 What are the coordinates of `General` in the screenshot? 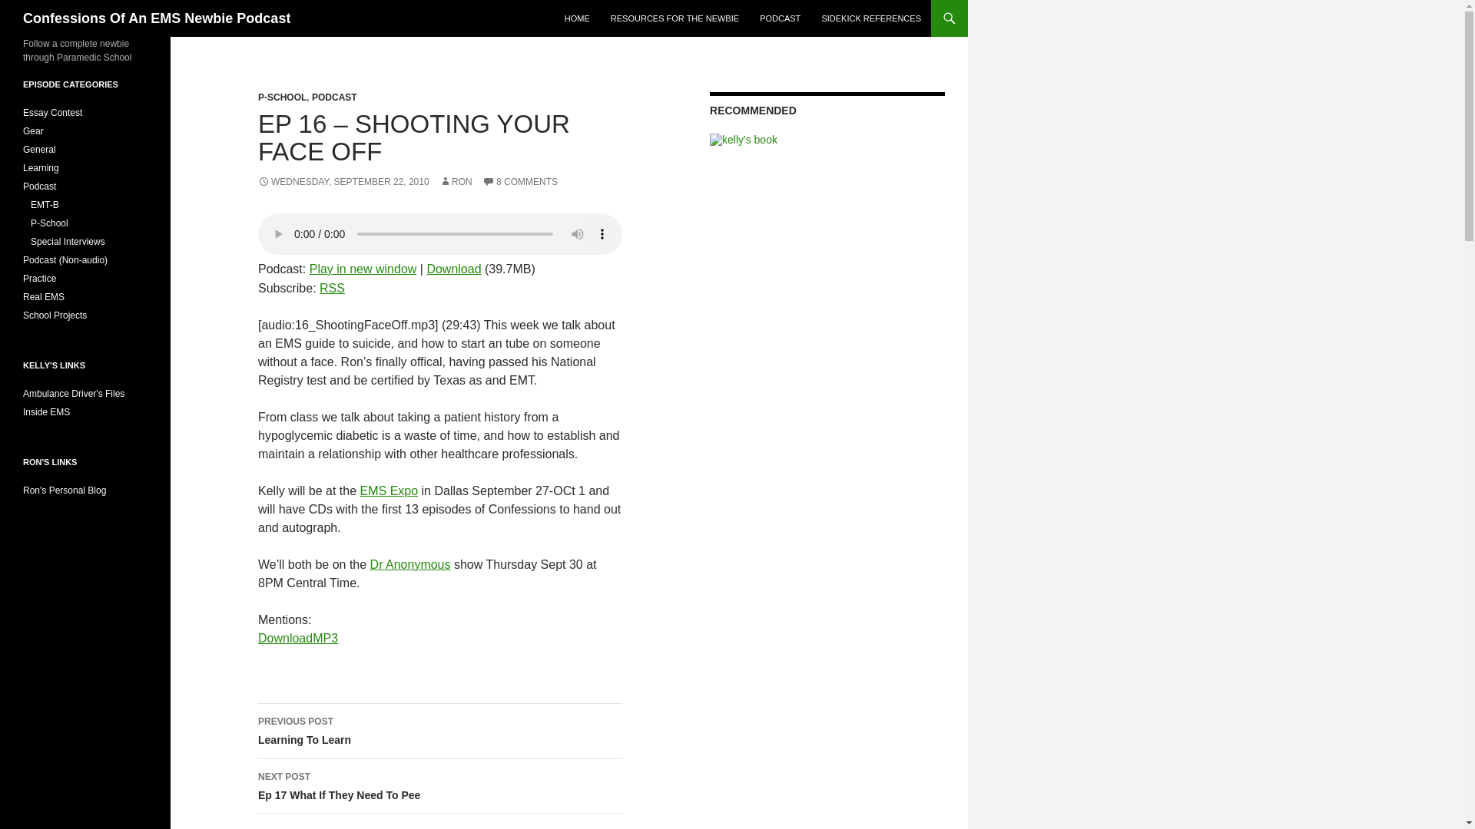 It's located at (39, 149).